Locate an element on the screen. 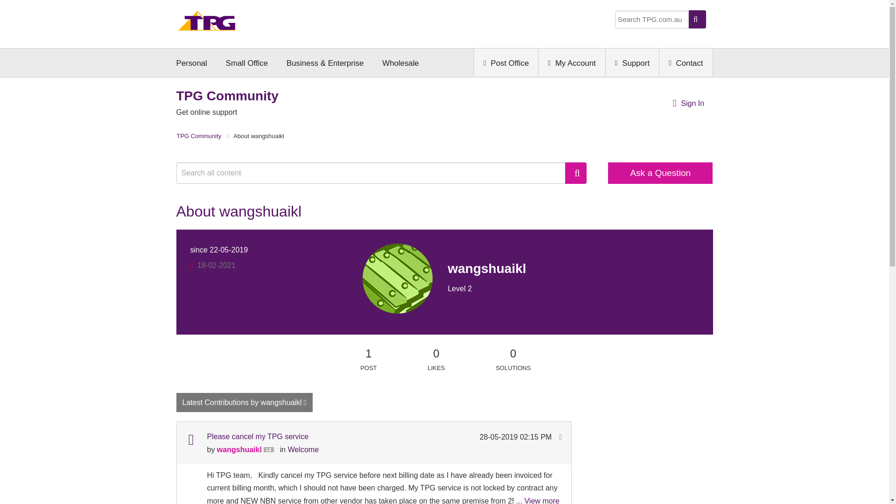 The width and height of the screenshot is (896, 504). Level 2 is located at coordinates (271, 450).